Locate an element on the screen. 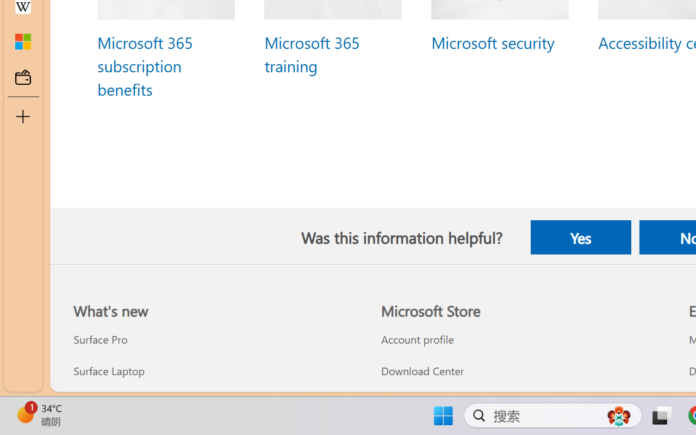 The height and width of the screenshot is (435, 696). Microsoft 365 subscription benefits is located at coordinates (145, 65).